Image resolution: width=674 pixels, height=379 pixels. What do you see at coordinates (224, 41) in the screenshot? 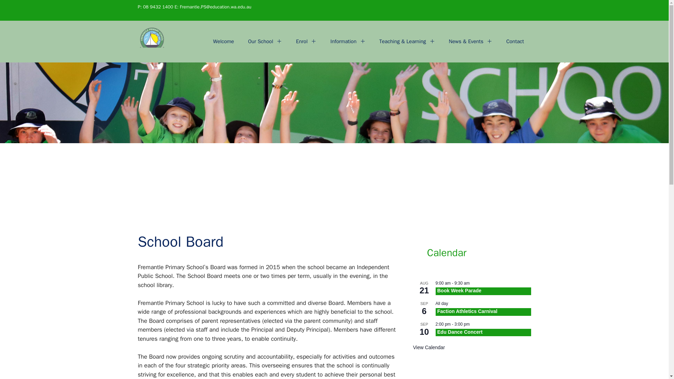
I see `Welcome` at bounding box center [224, 41].